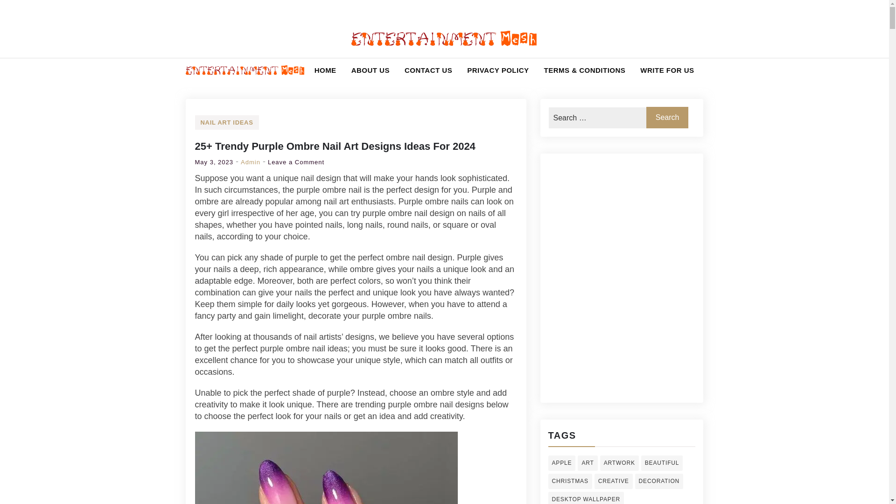 The width and height of the screenshot is (896, 504). Describe the element at coordinates (667, 70) in the screenshot. I see `WRITE FOR US` at that location.